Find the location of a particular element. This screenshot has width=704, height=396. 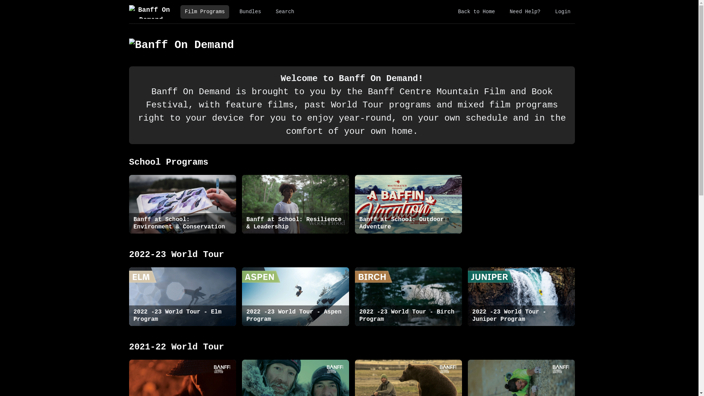

Search is located at coordinates (285, 12).